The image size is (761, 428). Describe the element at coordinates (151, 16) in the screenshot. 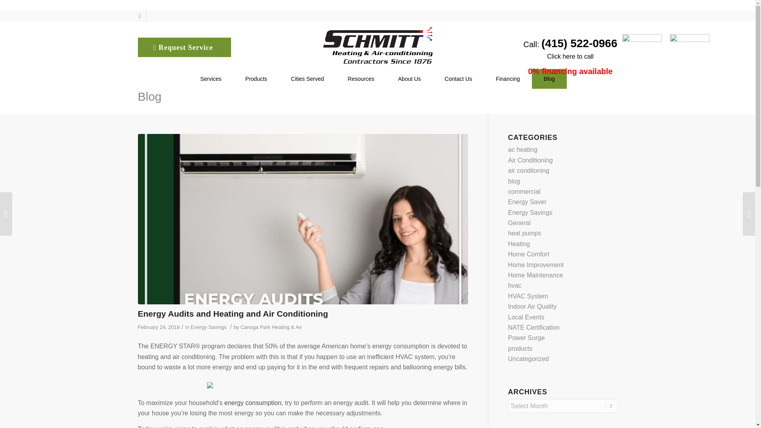

I see `Gplus` at that location.